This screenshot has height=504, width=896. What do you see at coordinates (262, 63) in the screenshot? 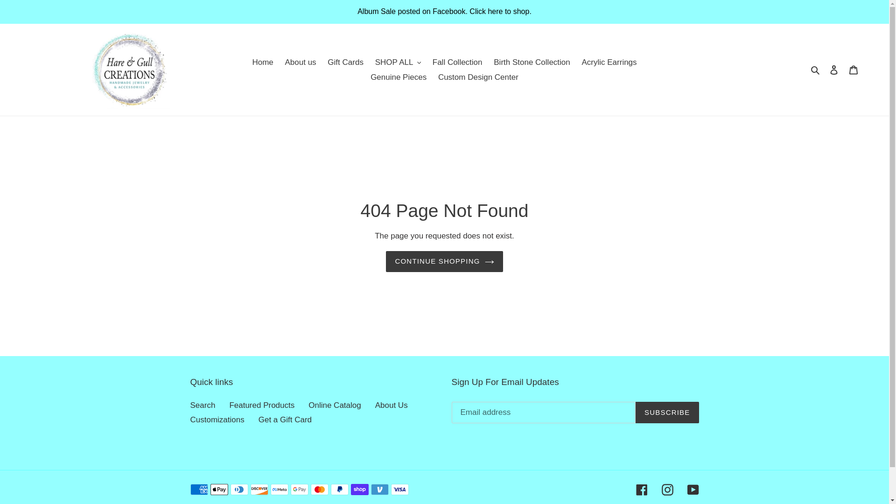
I see `Home` at bounding box center [262, 63].